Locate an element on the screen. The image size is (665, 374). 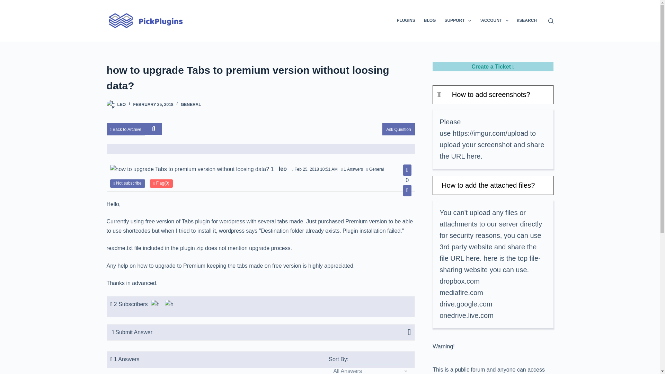
ACCOUNT is located at coordinates (494, 21).